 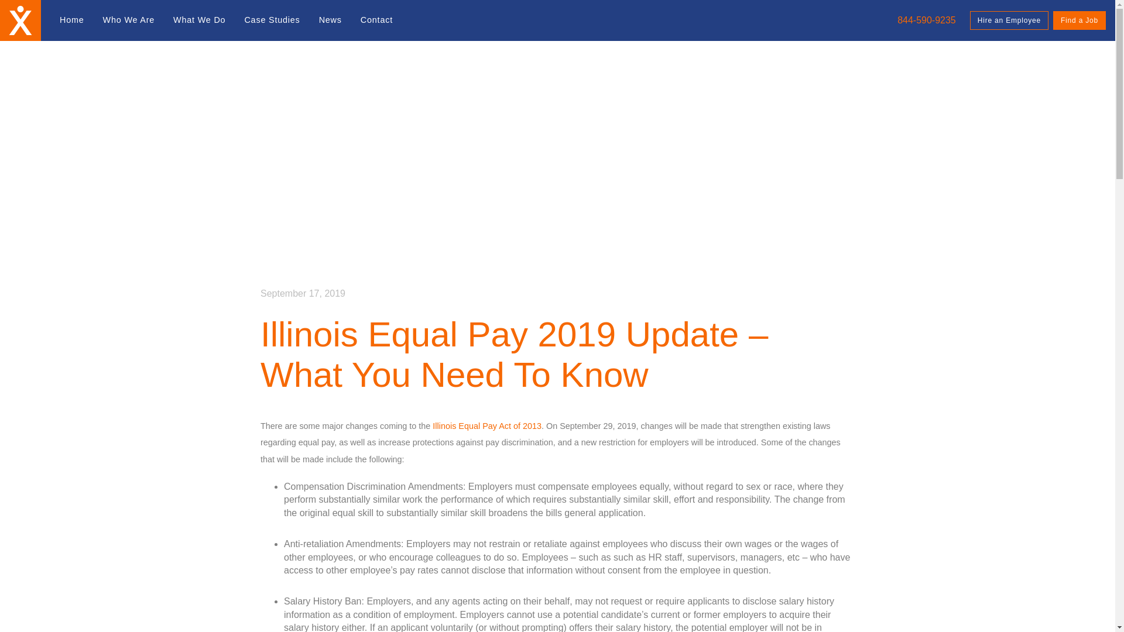 I want to click on Find a Job, so click(x=1080, y=20).